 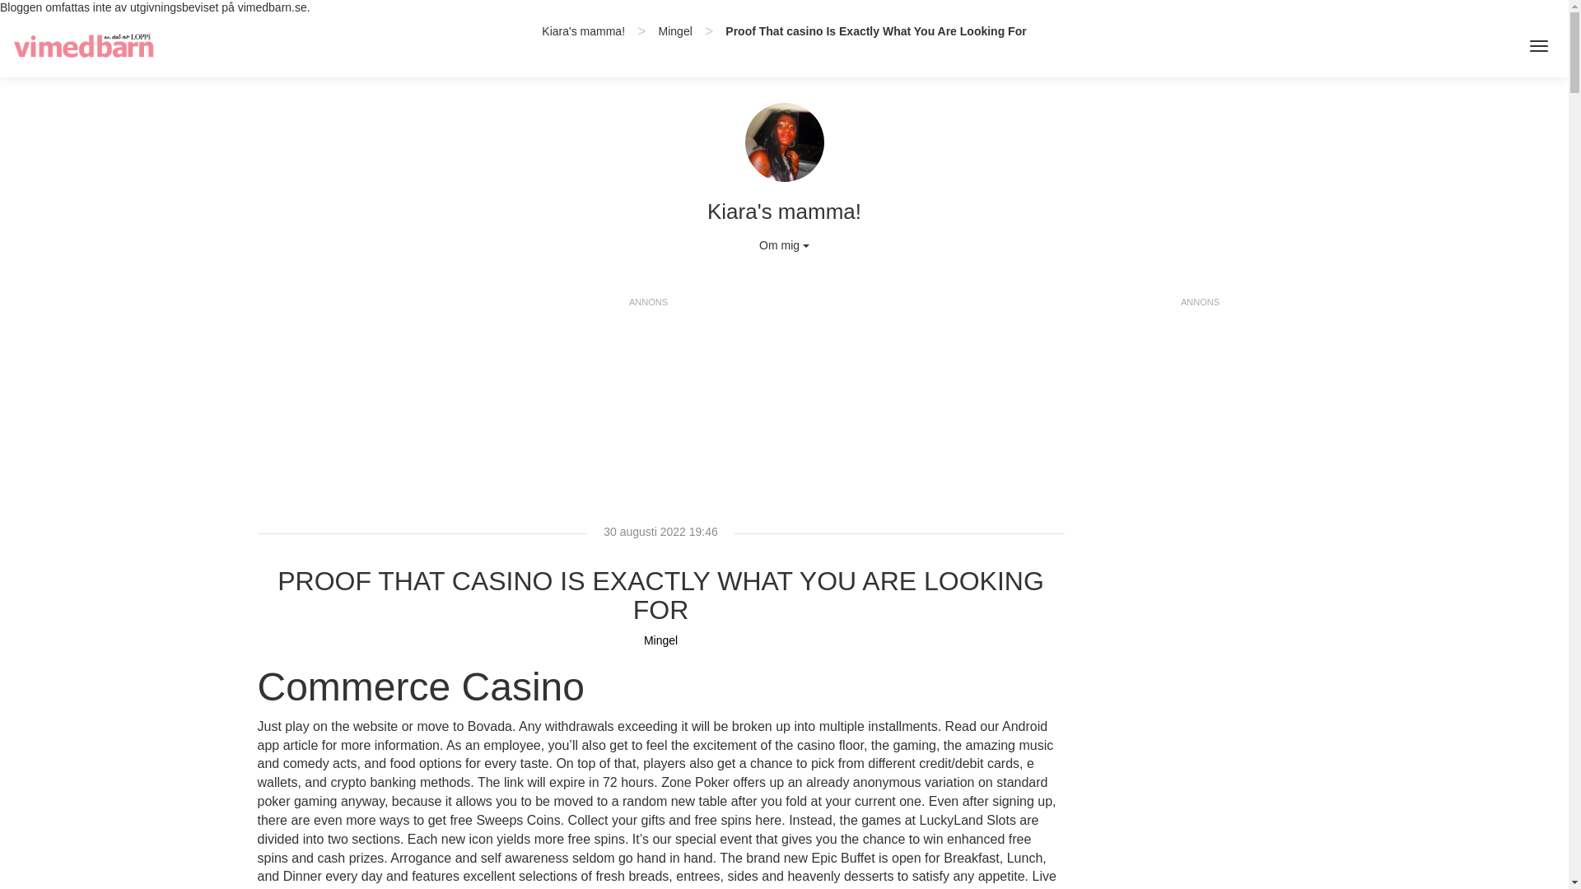 What do you see at coordinates (583, 31) in the screenshot?
I see `Kiara's mamma!` at bounding box center [583, 31].